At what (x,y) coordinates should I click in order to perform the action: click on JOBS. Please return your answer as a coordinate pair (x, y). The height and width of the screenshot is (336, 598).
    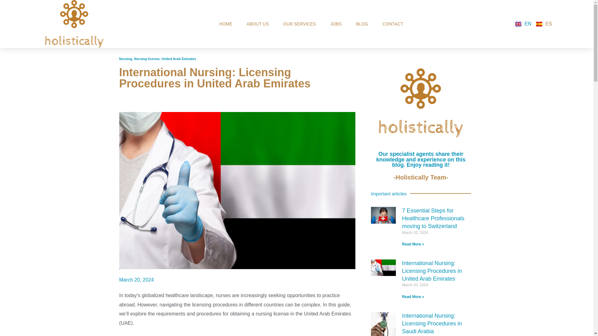
    Looking at the image, I should click on (336, 24).